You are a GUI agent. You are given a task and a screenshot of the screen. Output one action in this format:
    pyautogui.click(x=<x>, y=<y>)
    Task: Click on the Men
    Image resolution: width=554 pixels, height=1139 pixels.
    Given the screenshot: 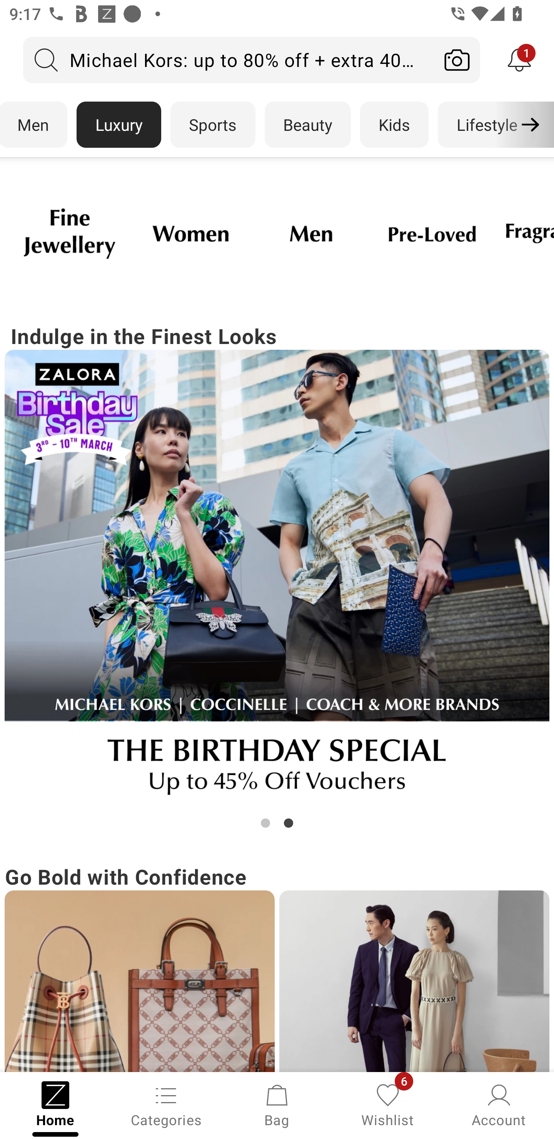 What is the action you would take?
    pyautogui.click(x=34, y=125)
    